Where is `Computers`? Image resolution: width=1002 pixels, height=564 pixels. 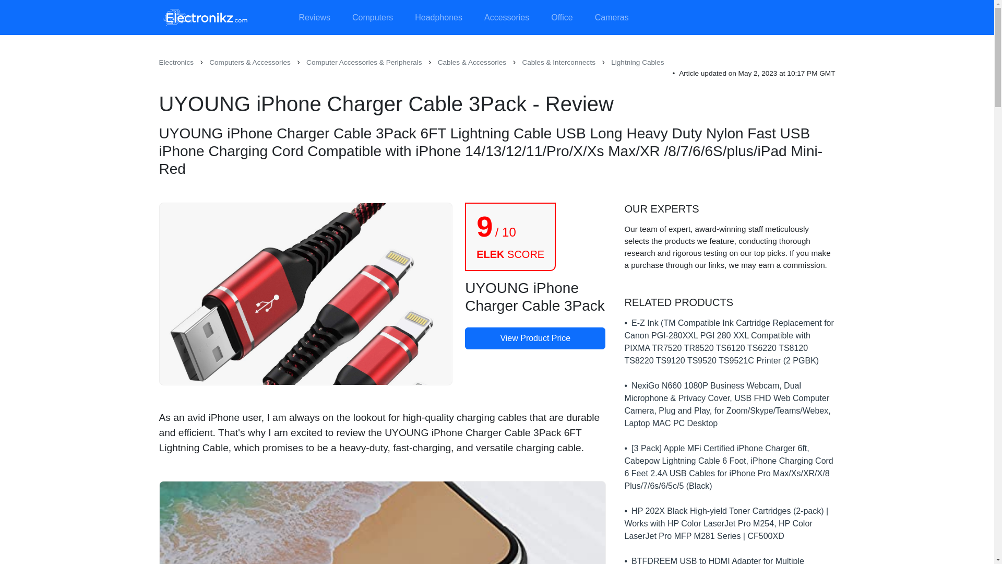
Computers is located at coordinates (373, 18).